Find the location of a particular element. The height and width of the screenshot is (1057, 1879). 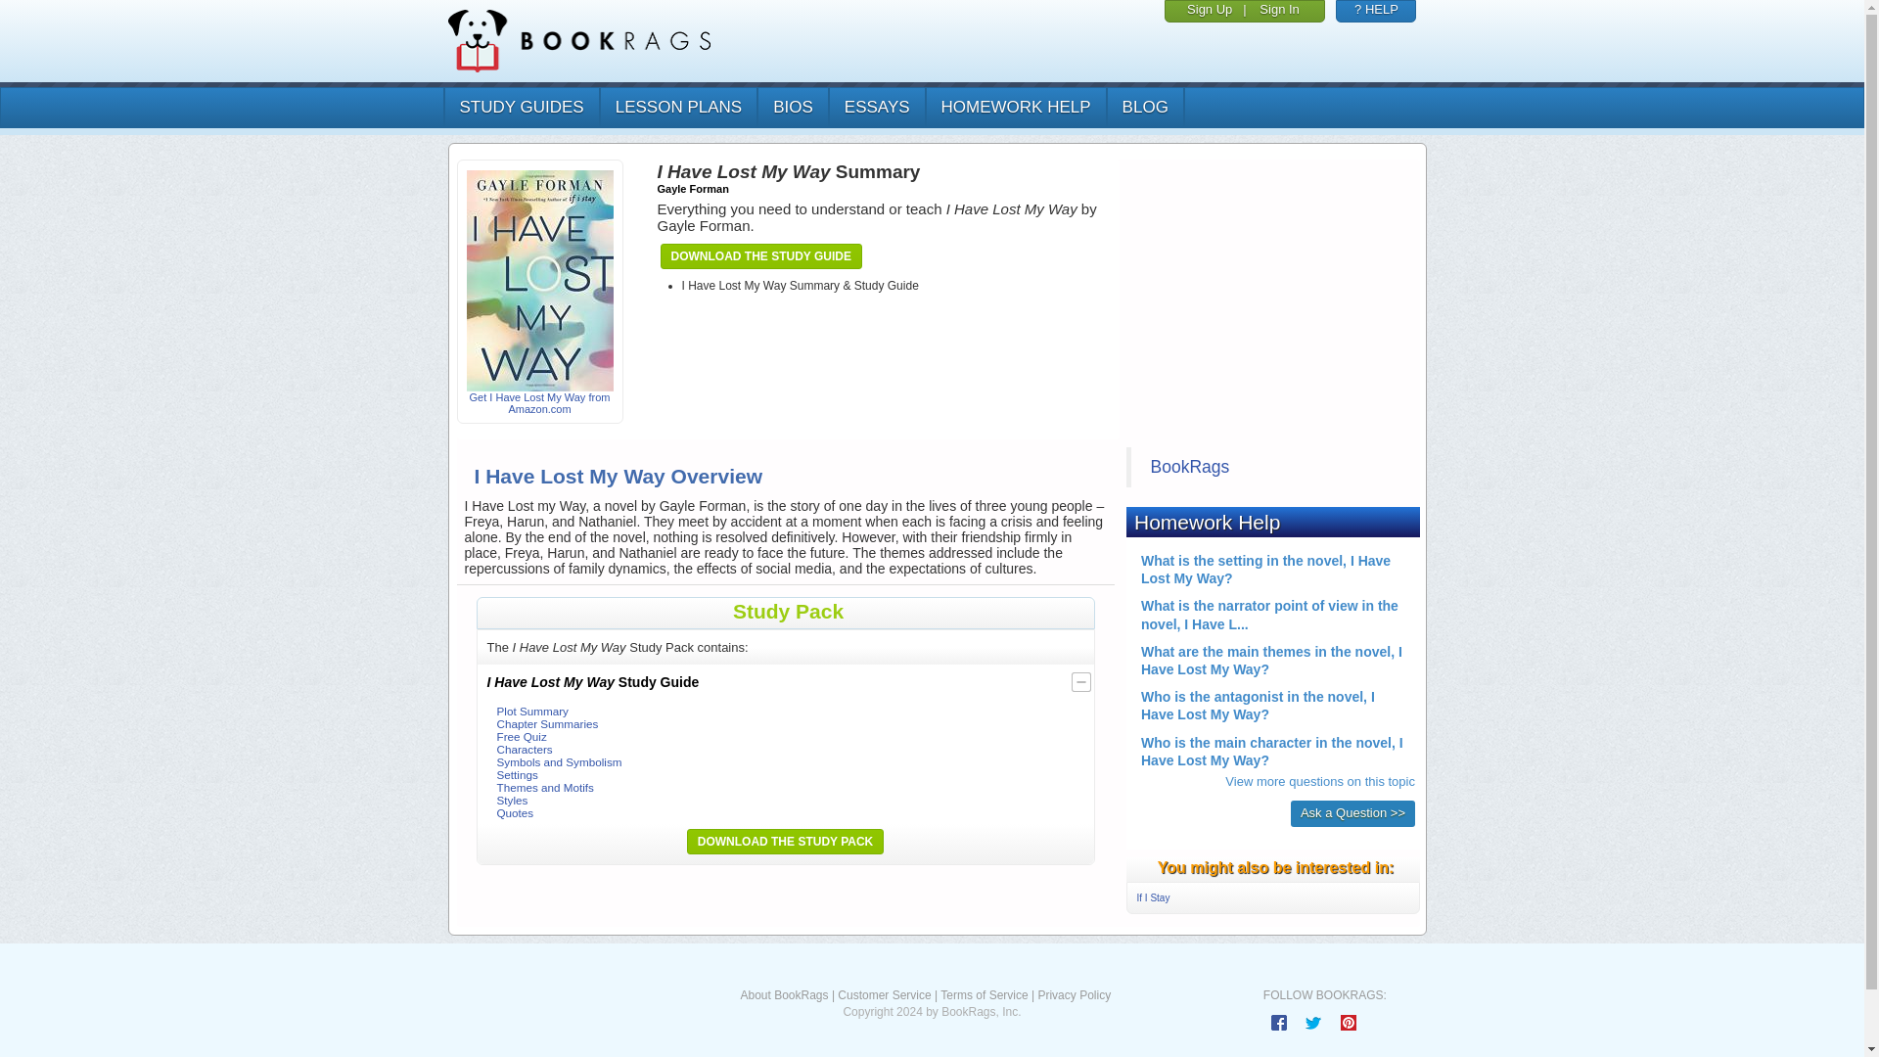

DOWNLOAD THE STUDY PACK is located at coordinates (785, 841).